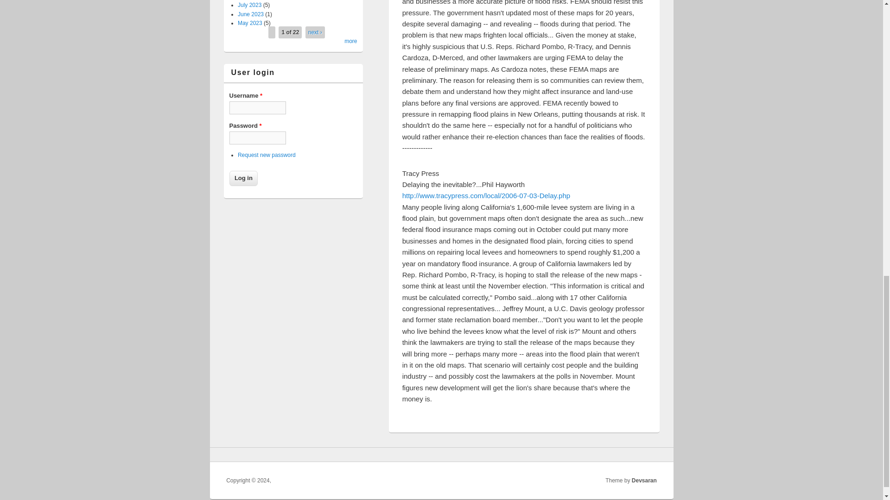 The image size is (890, 500). What do you see at coordinates (250, 23) in the screenshot?
I see `May 2023` at bounding box center [250, 23].